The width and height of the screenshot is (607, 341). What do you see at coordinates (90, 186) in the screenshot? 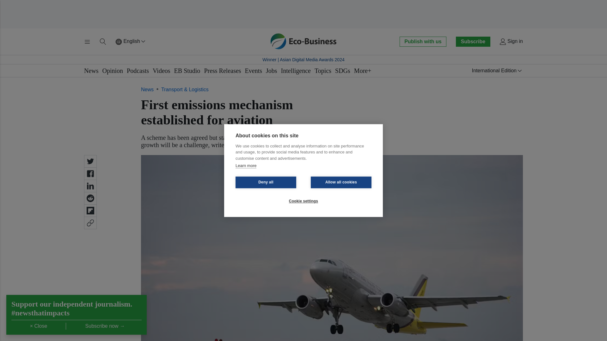
I see `Share on LinkedIn` at bounding box center [90, 186].